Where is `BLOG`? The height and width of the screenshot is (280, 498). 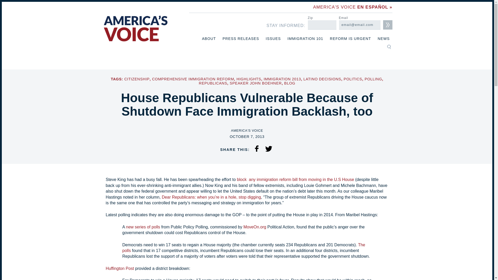 BLOG is located at coordinates (290, 83).